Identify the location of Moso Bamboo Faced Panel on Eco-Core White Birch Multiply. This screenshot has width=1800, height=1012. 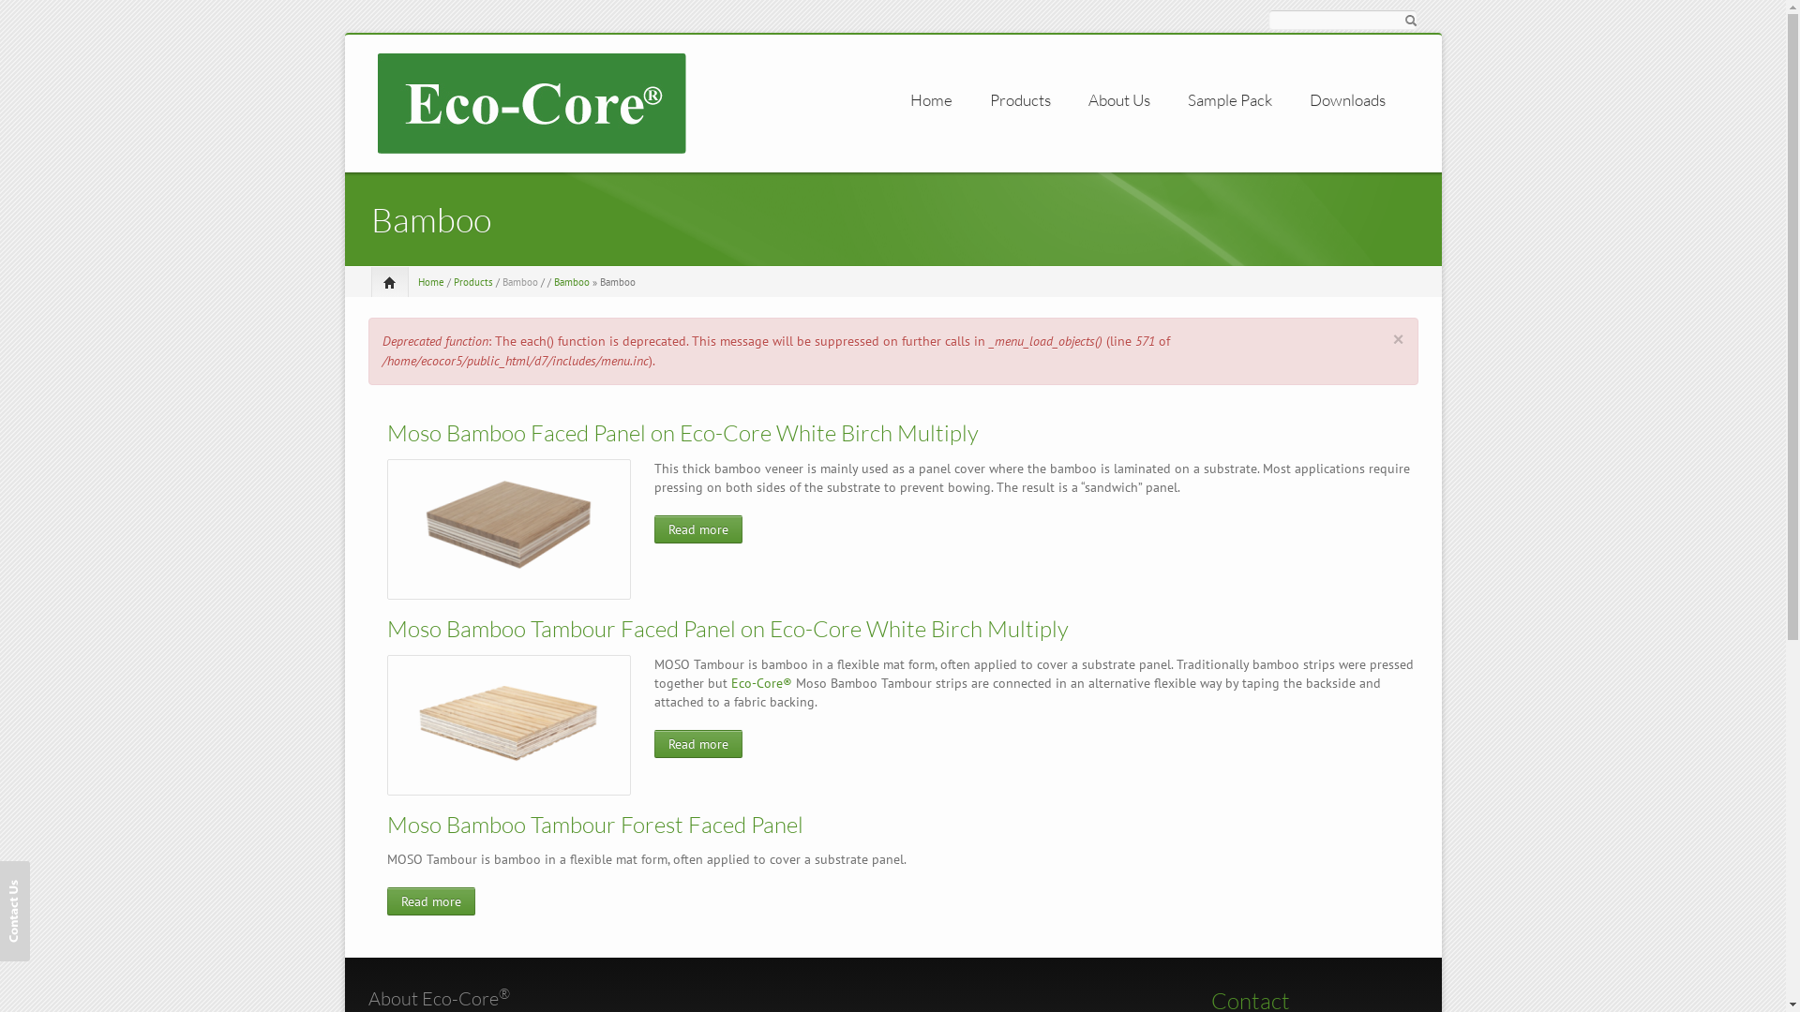
(682, 433).